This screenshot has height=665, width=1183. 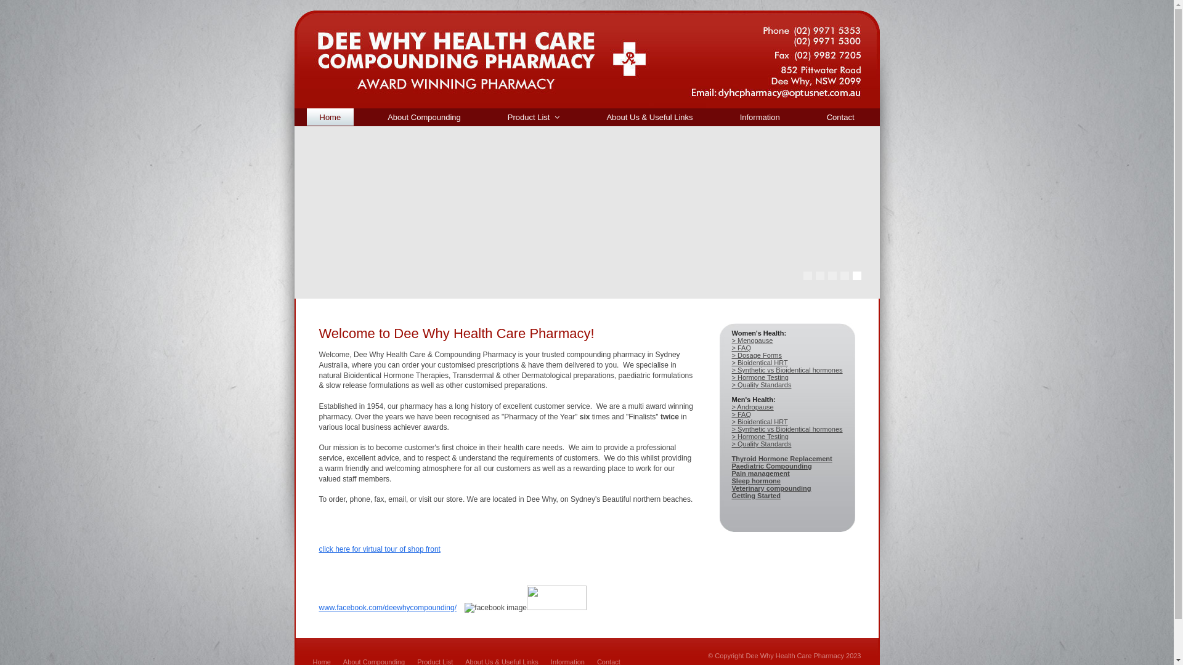 What do you see at coordinates (771, 488) in the screenshot?
I see `Veterinary compounding` at bounding box center [771, 488].